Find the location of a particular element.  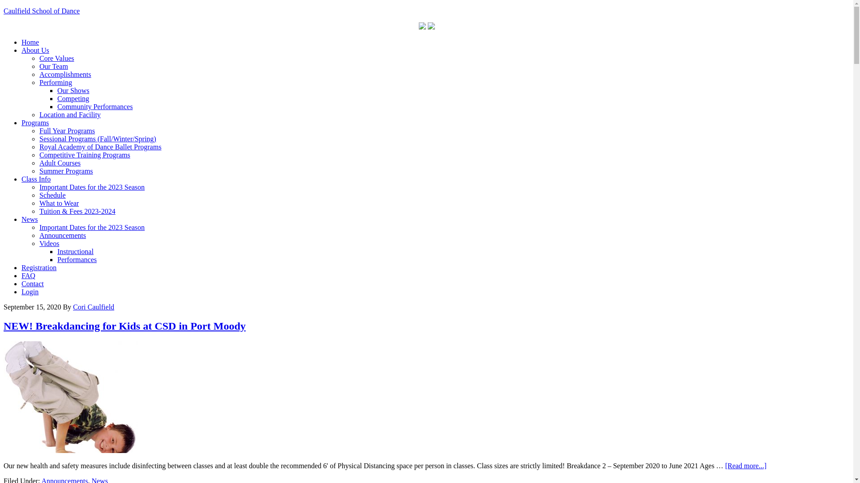

Registration is located at coordinates (39, 267).